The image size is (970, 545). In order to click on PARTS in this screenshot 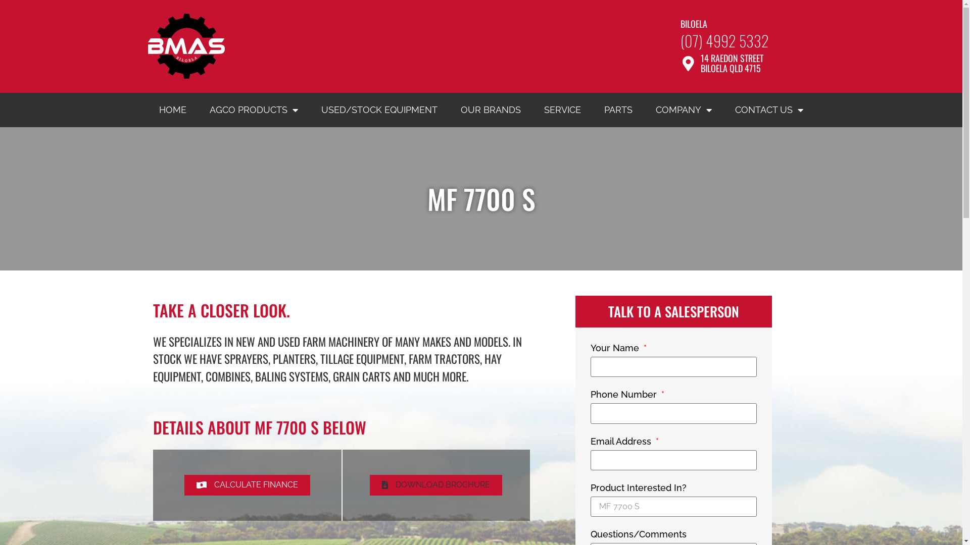, I will do `click(618, 110)`.